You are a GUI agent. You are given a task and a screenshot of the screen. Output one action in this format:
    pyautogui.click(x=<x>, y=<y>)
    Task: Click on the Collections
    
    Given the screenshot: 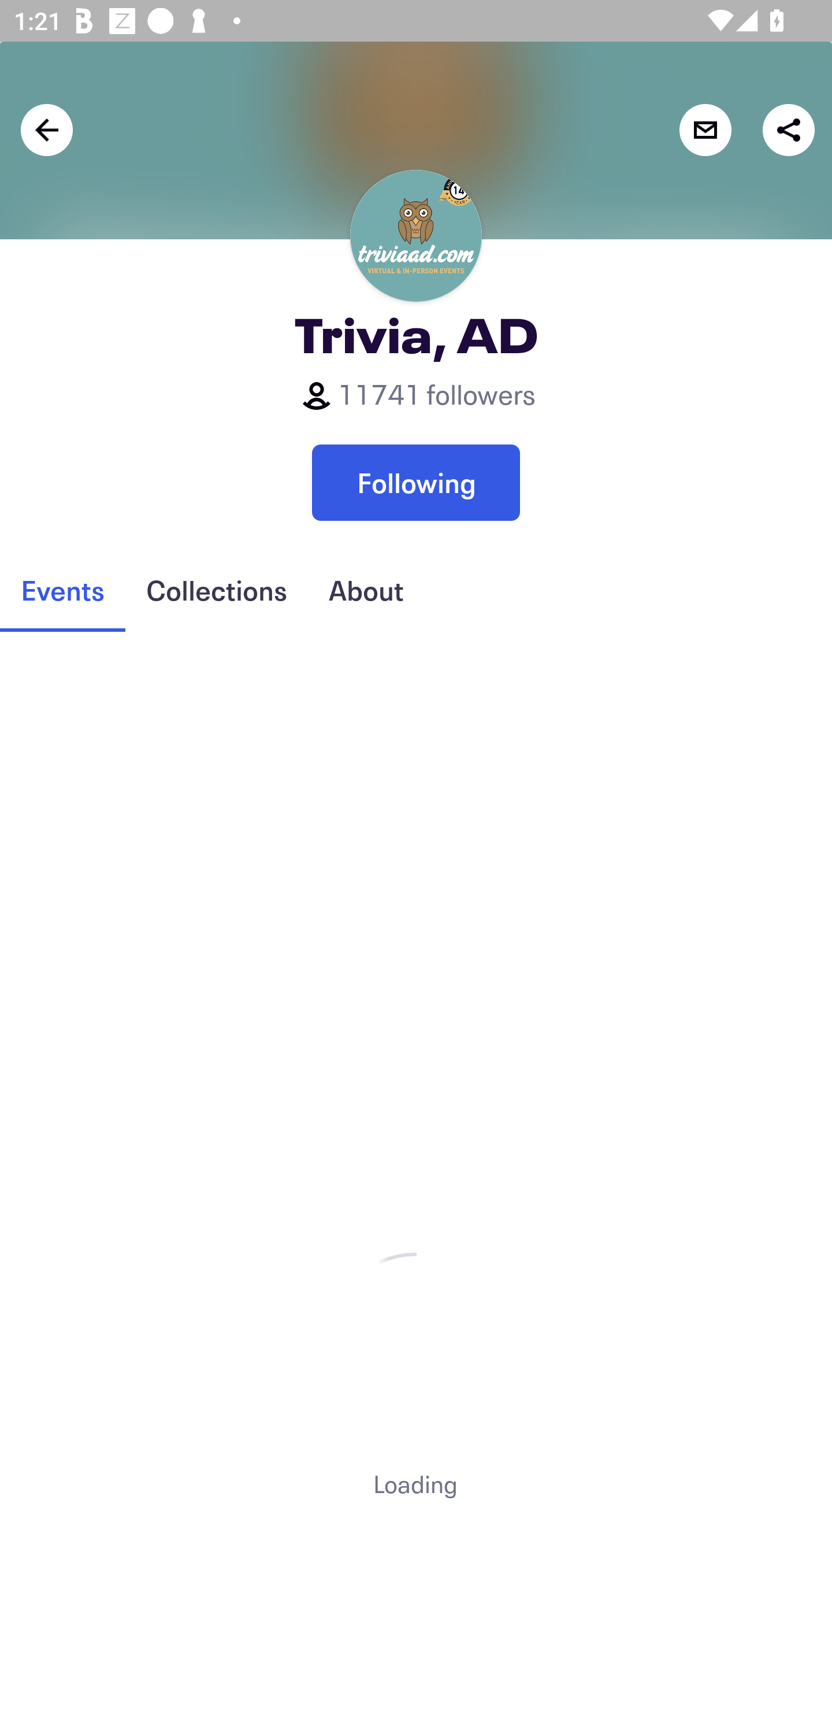 What is the action you would take?
    pyautogui.click(x=216, y=590)
    